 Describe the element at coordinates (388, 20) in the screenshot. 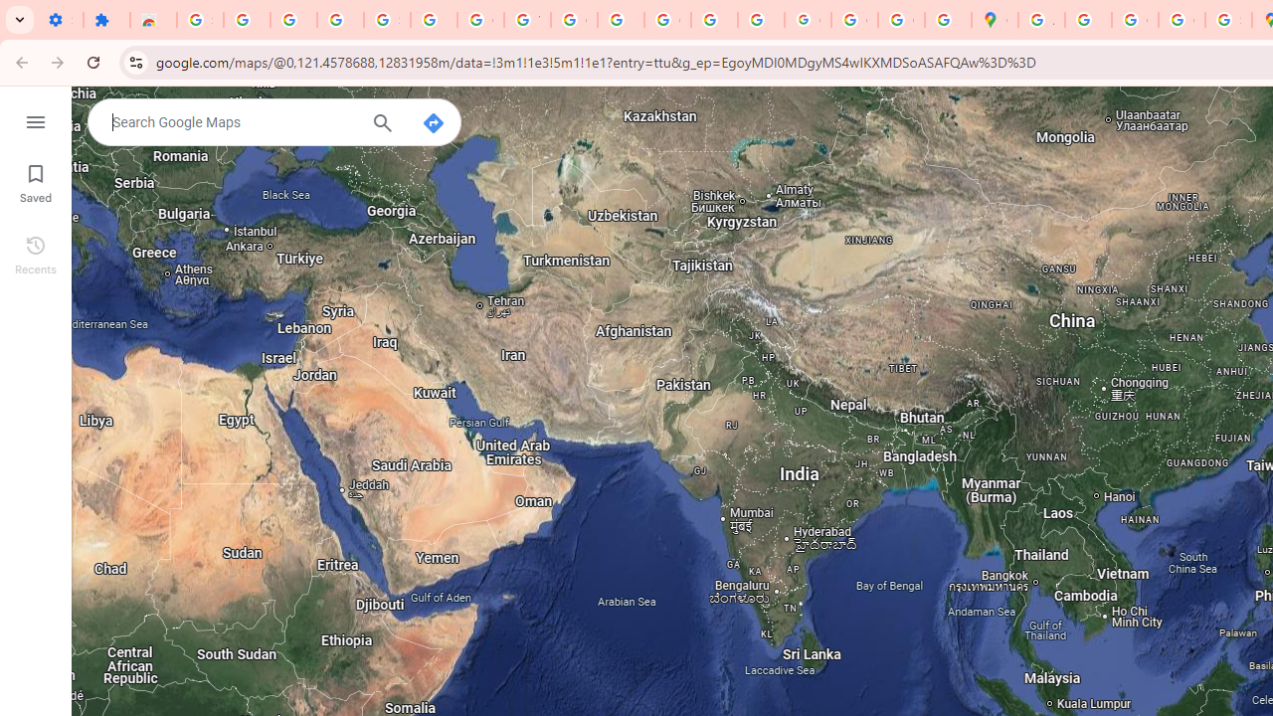

I see `Sign in - Google Accounts` at that location.